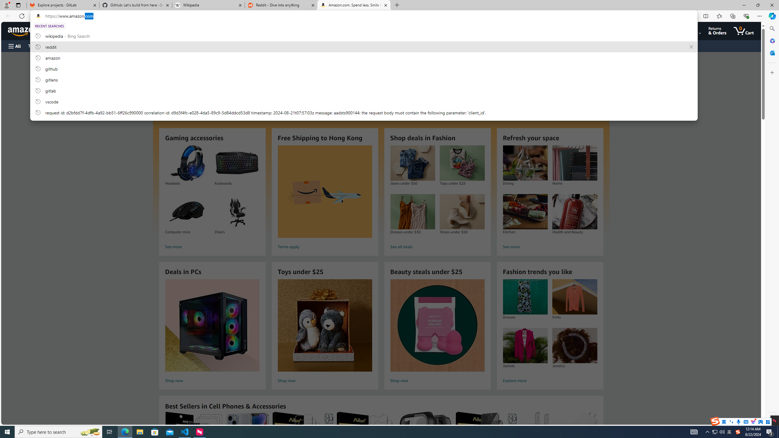  Describe the element at coordinates (385, 5) in the screenshot. I see `Close tab` at that location.